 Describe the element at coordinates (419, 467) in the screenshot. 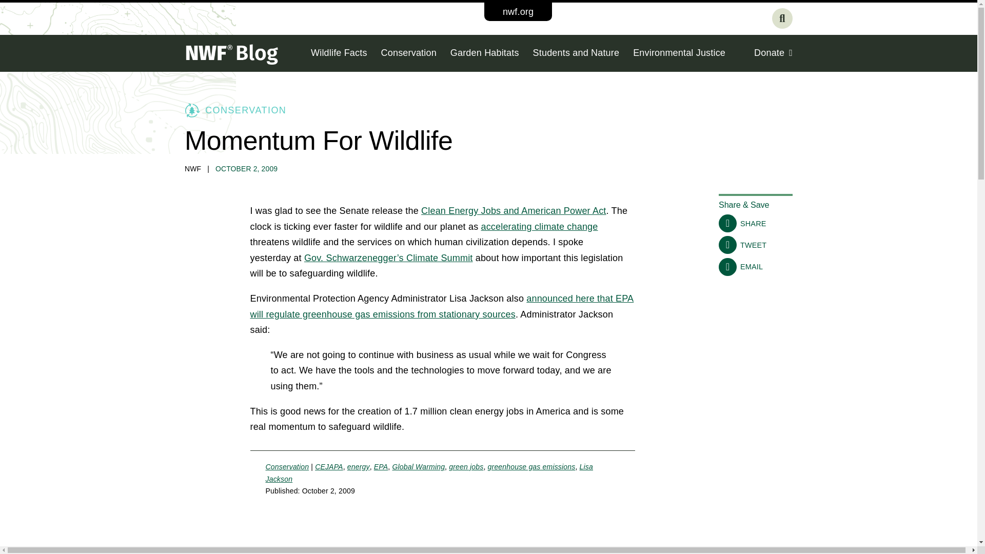

I see `Global Warming` at that location.